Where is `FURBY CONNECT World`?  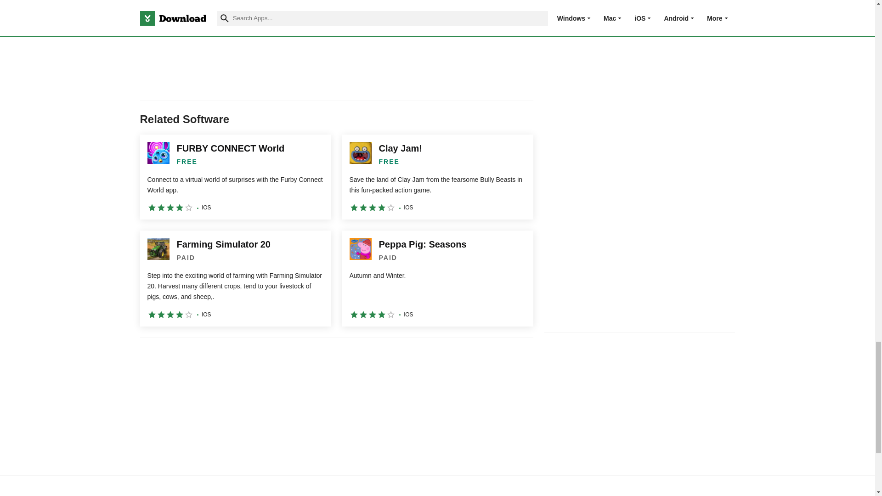
FURBY CONNECT World is located at coordinates (235, 177).